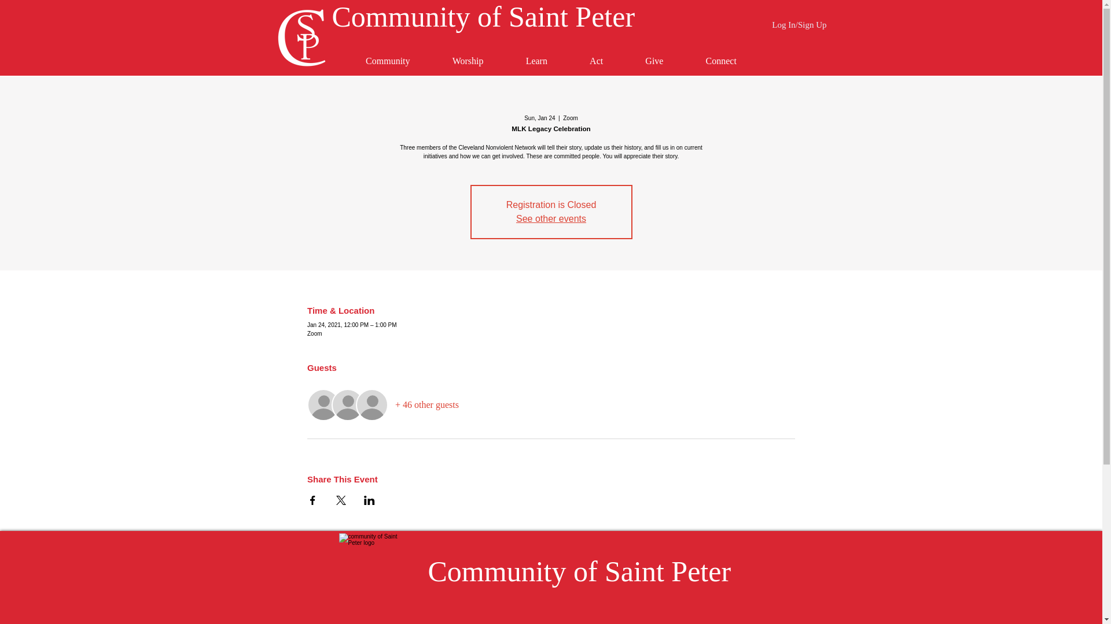 Image resolution: width=1111 pixels, height=624 pixels. What do you see at coordinates (388, 61) in the screenshot?
I see `Community` at bounding box center [388, 61].